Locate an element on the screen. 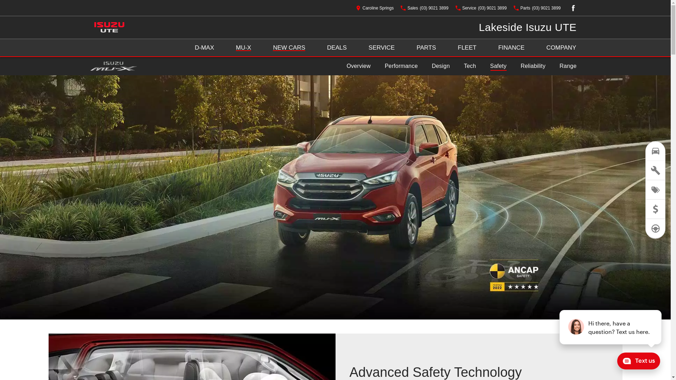 This screenshot has width=676, height=380. Safety is located at coordinates (499, 66).